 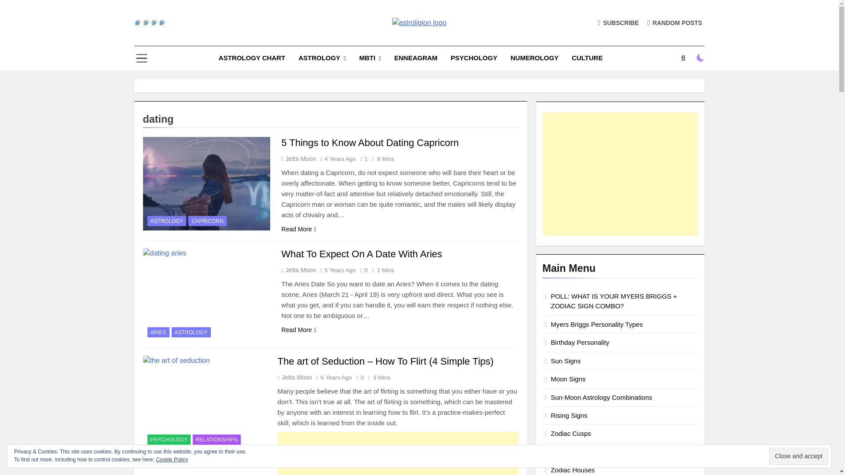 I want to click on 5 Things to Know About Dating Capricorn, so click(x=370, y=142).